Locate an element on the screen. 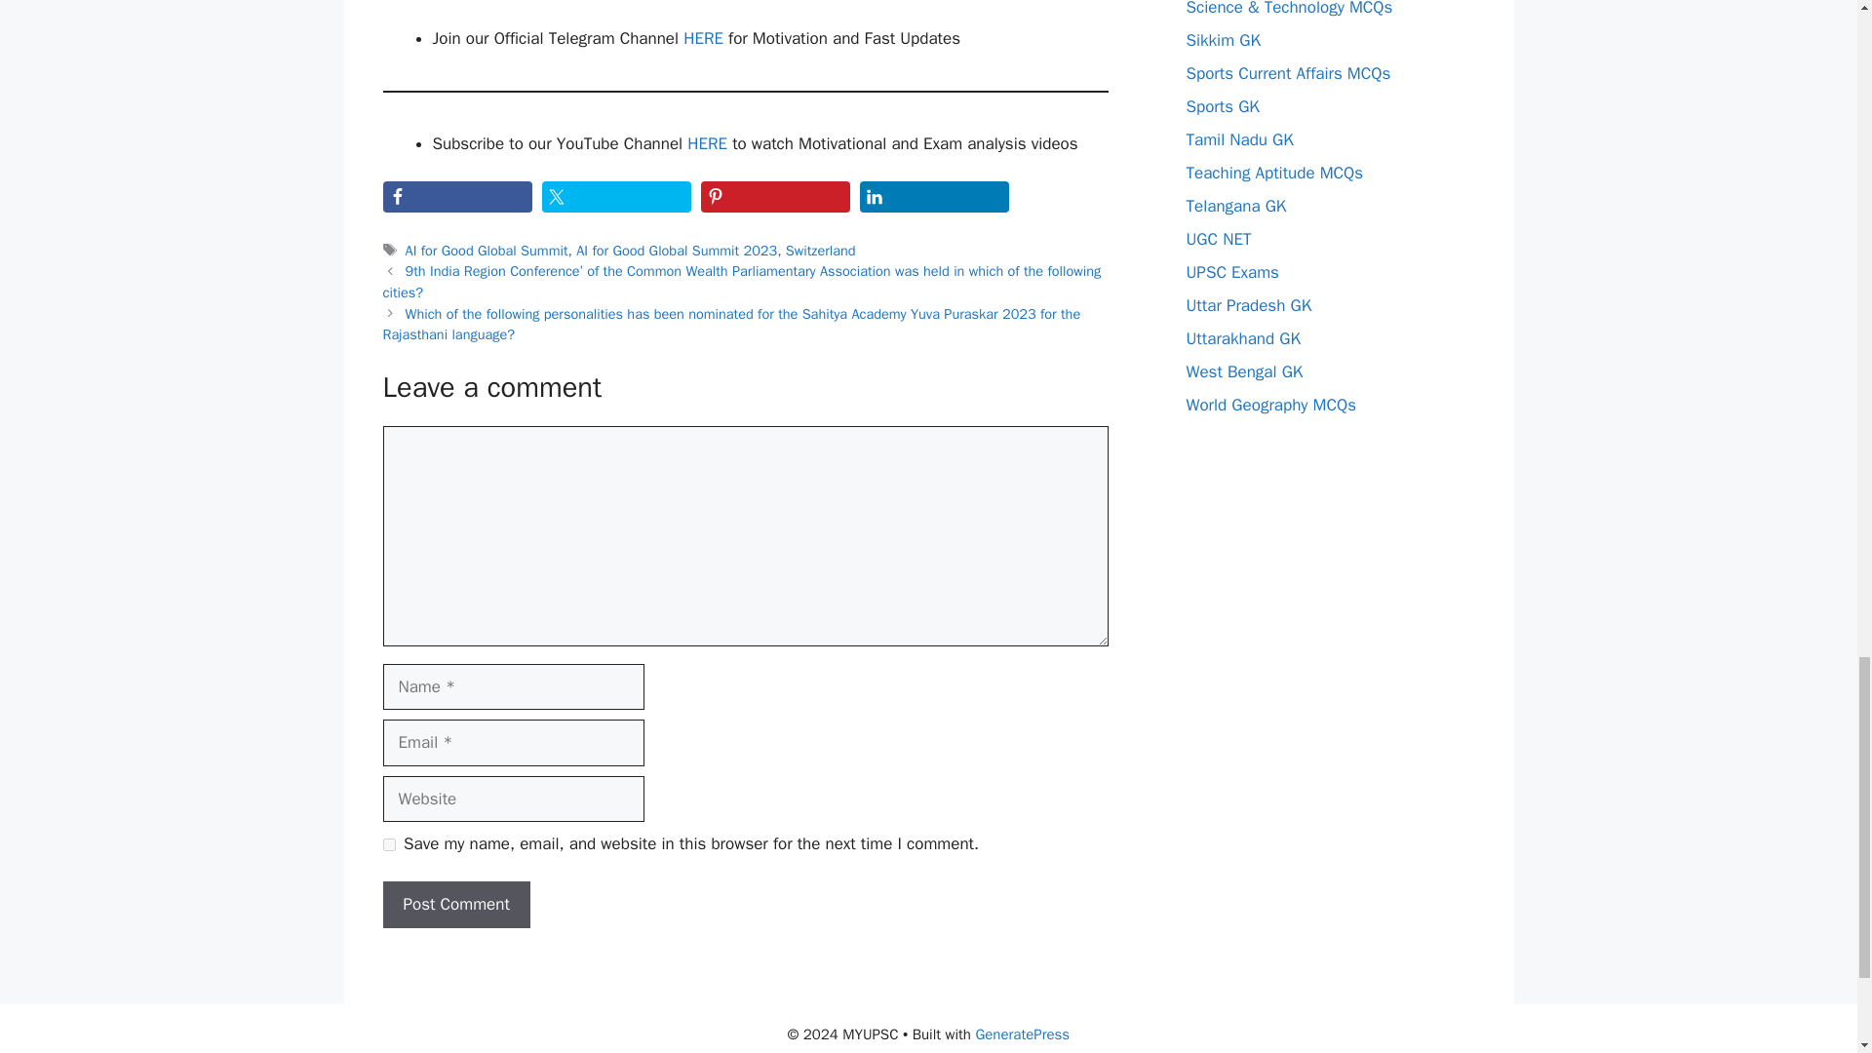 This screenshot has width=1872, height=1053. HERE is located at coordinates (707, 143).